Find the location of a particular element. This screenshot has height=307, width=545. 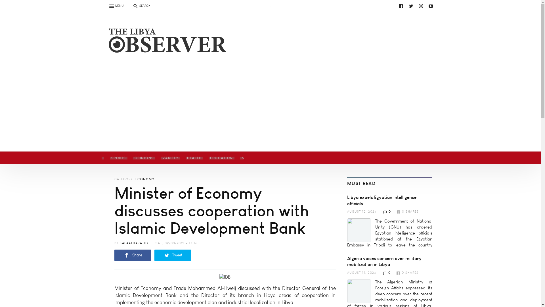

ECONOMY is located at coordinates (92, 158).